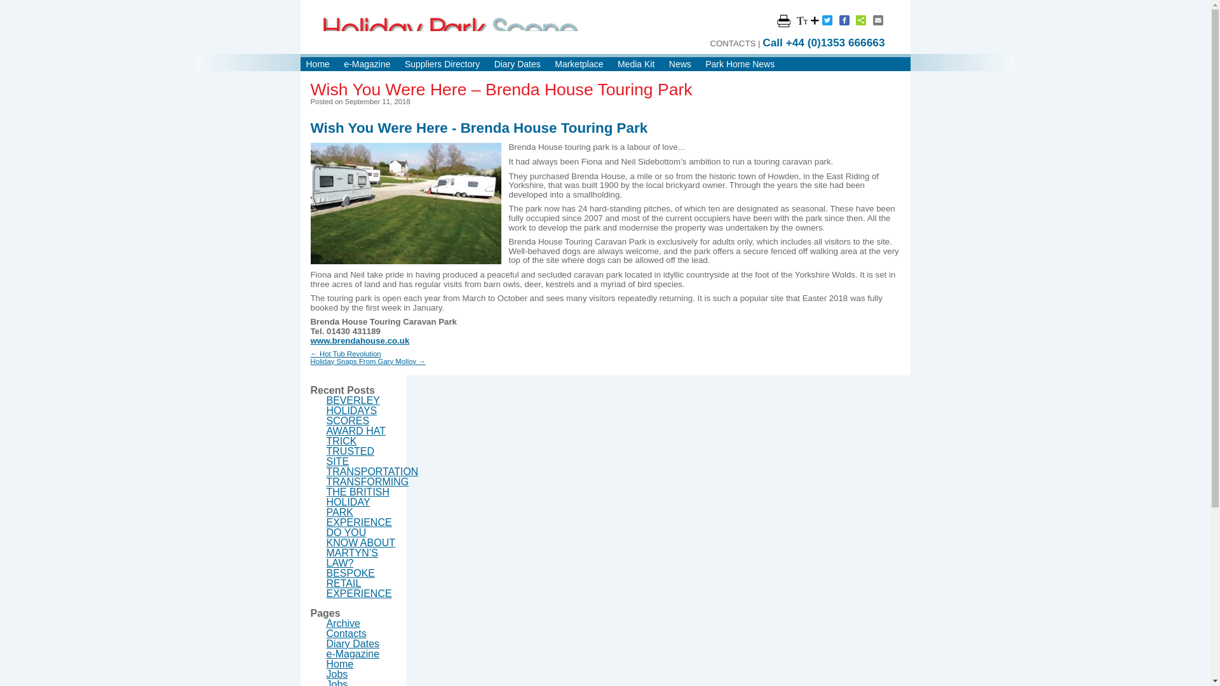 The image size is (1220, 686). Describe the element at coordinates (347, 633) in the screenshot. I see `Contacts` at that location.